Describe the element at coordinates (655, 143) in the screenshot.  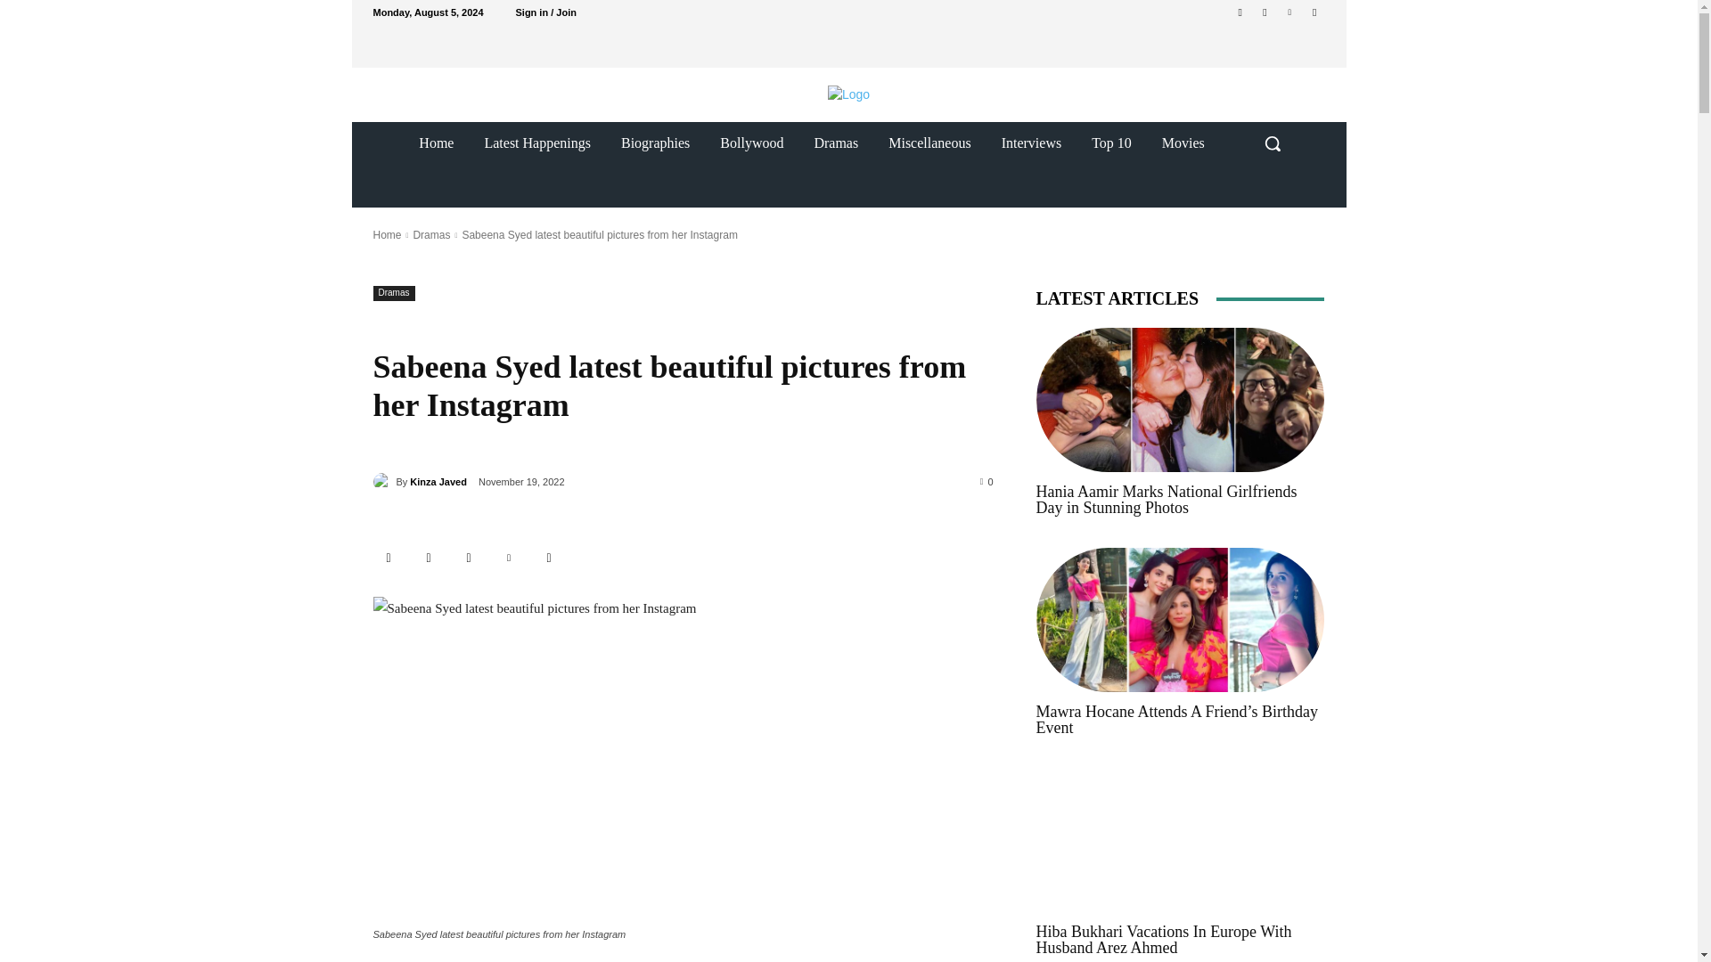
I see `Biographies` at that location.